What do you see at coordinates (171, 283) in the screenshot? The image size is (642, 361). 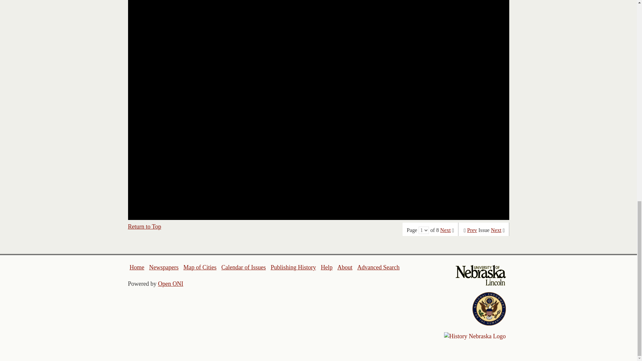 I see `Open ONI` at bounding box center [171, 283].